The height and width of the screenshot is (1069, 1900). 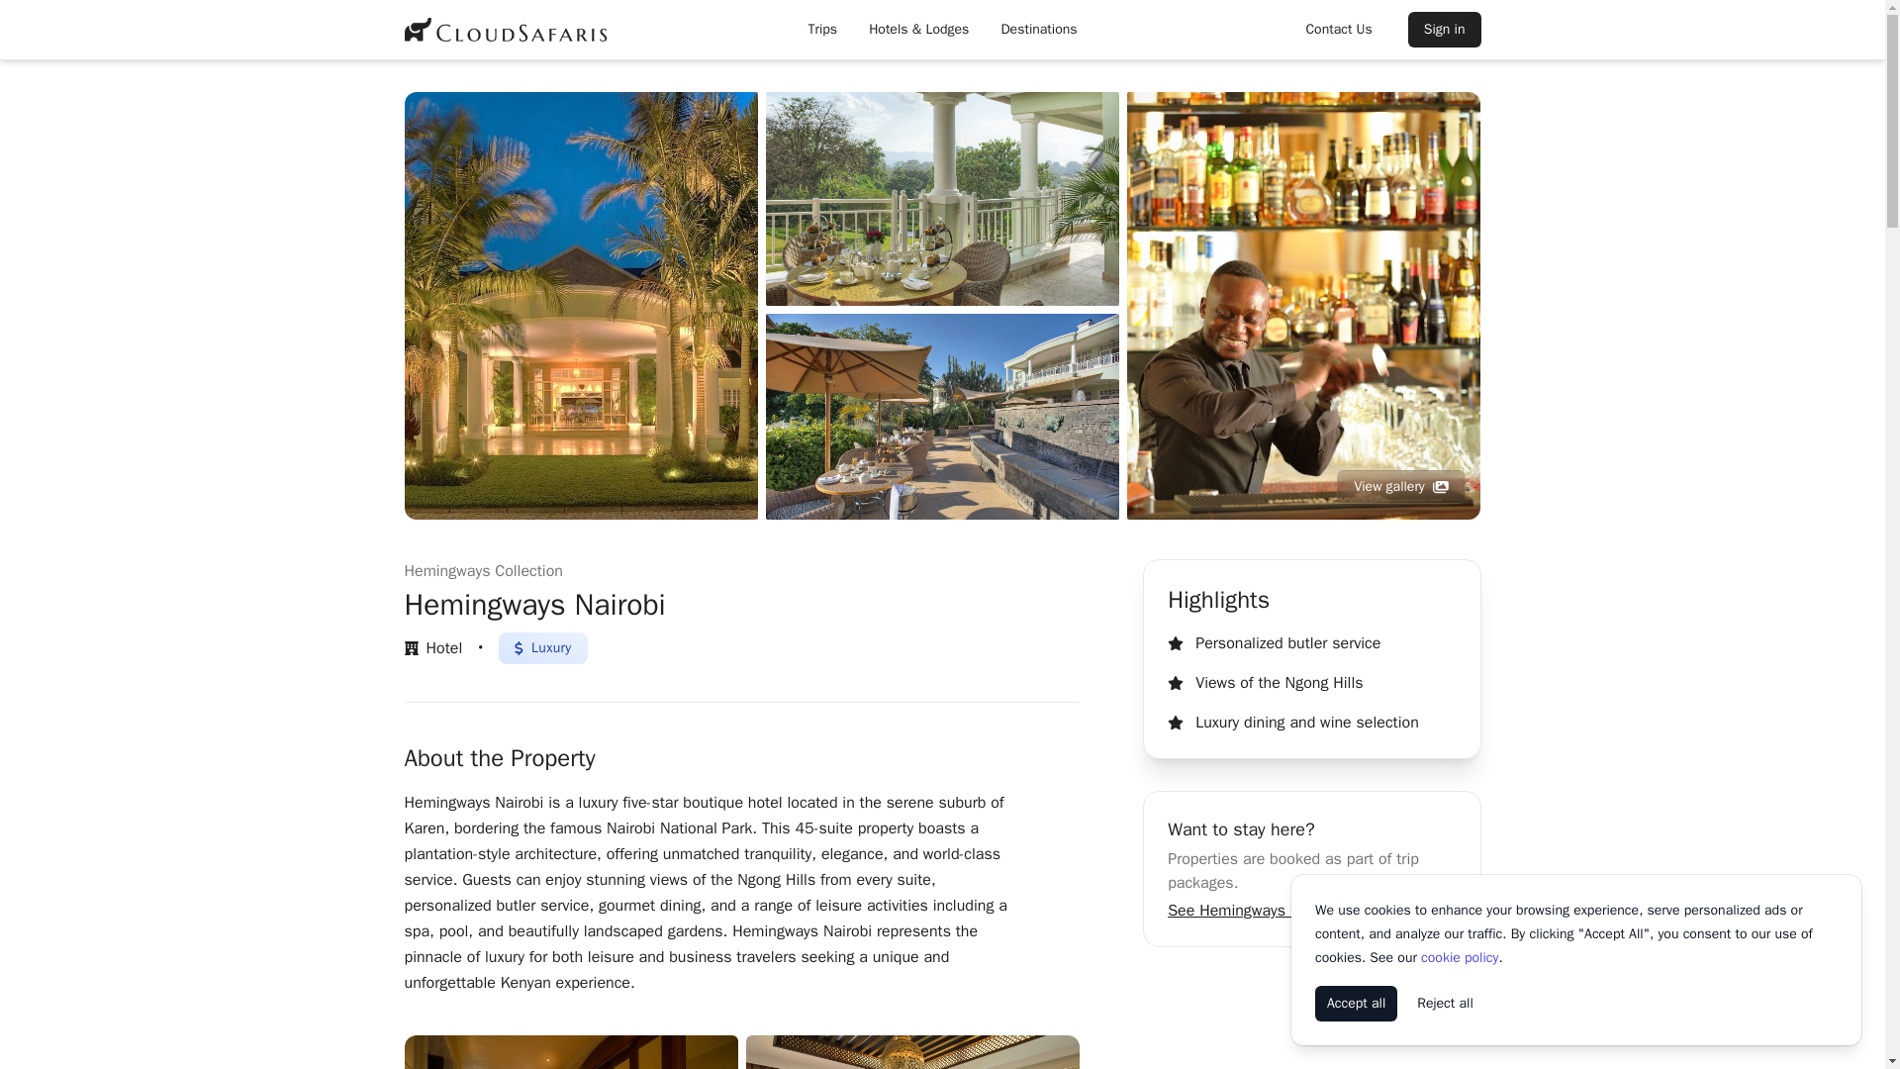 What do you see at coordinates (1338, 29) in the screenshot?
I see `Contact Us` at bounding box center [1338, 29].